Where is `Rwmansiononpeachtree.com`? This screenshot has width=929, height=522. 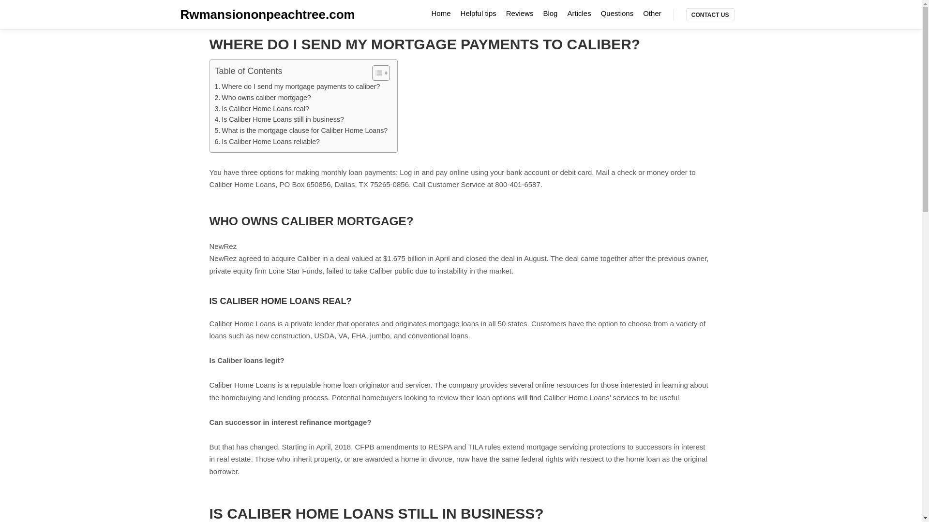 Rwmansiononpeachtree.com is located at coordinates (228, 14).